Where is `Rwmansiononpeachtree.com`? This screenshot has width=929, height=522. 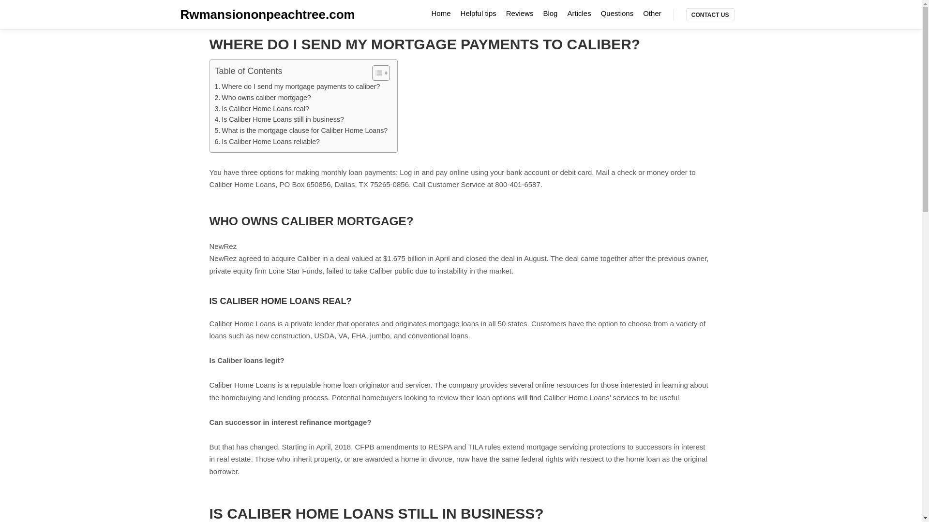 Rwmansiononpeachtree.com is located at coordinates (228, 14).